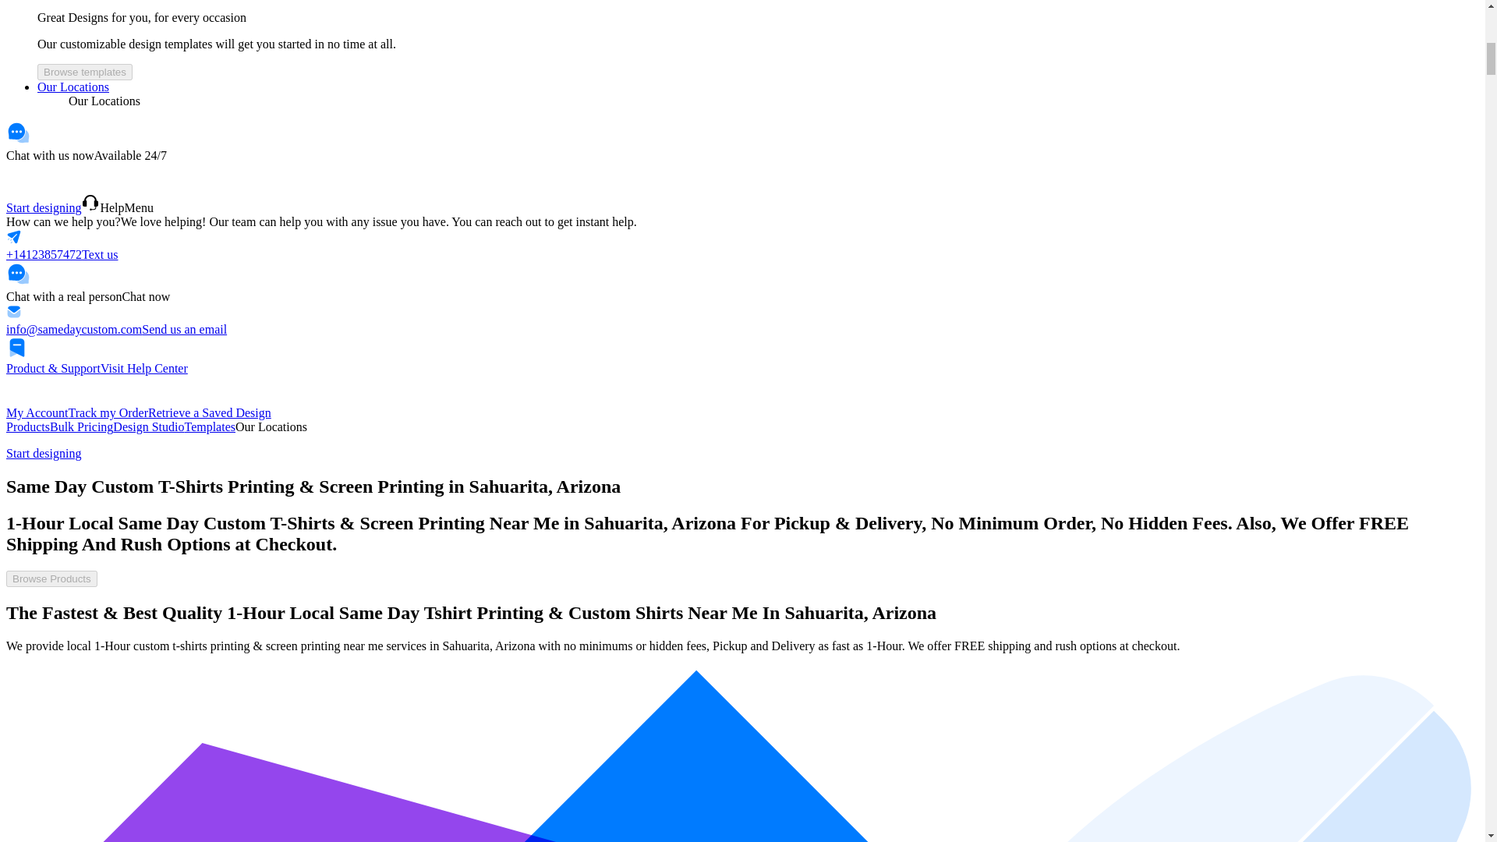 The height and width of the screenshot is (842, 1497). I want to click on Browse Products, so click(51, 578).